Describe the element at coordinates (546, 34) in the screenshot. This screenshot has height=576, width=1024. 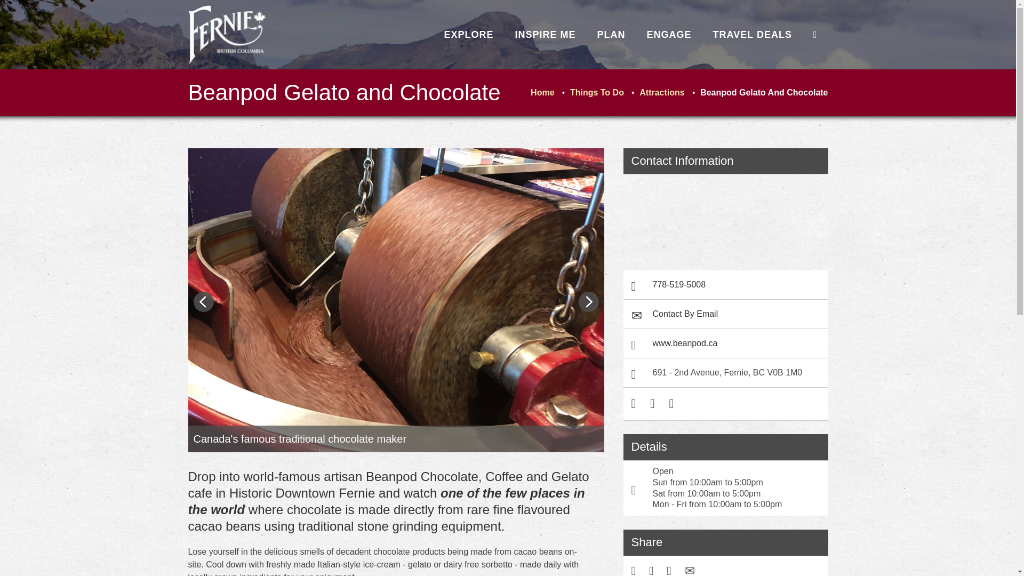
I see `INSPIRE ME` at that location.